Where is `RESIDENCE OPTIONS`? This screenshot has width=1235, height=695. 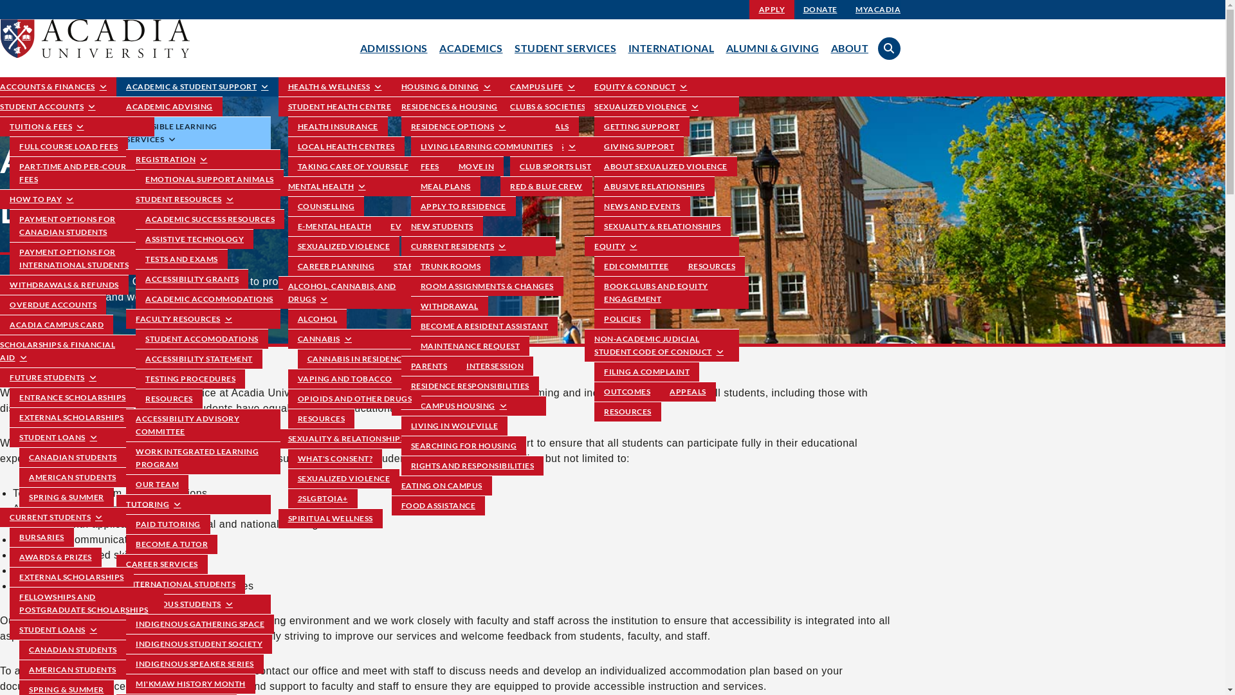 RESIDENCE OPTIONS is located at coordinates (479, 126).